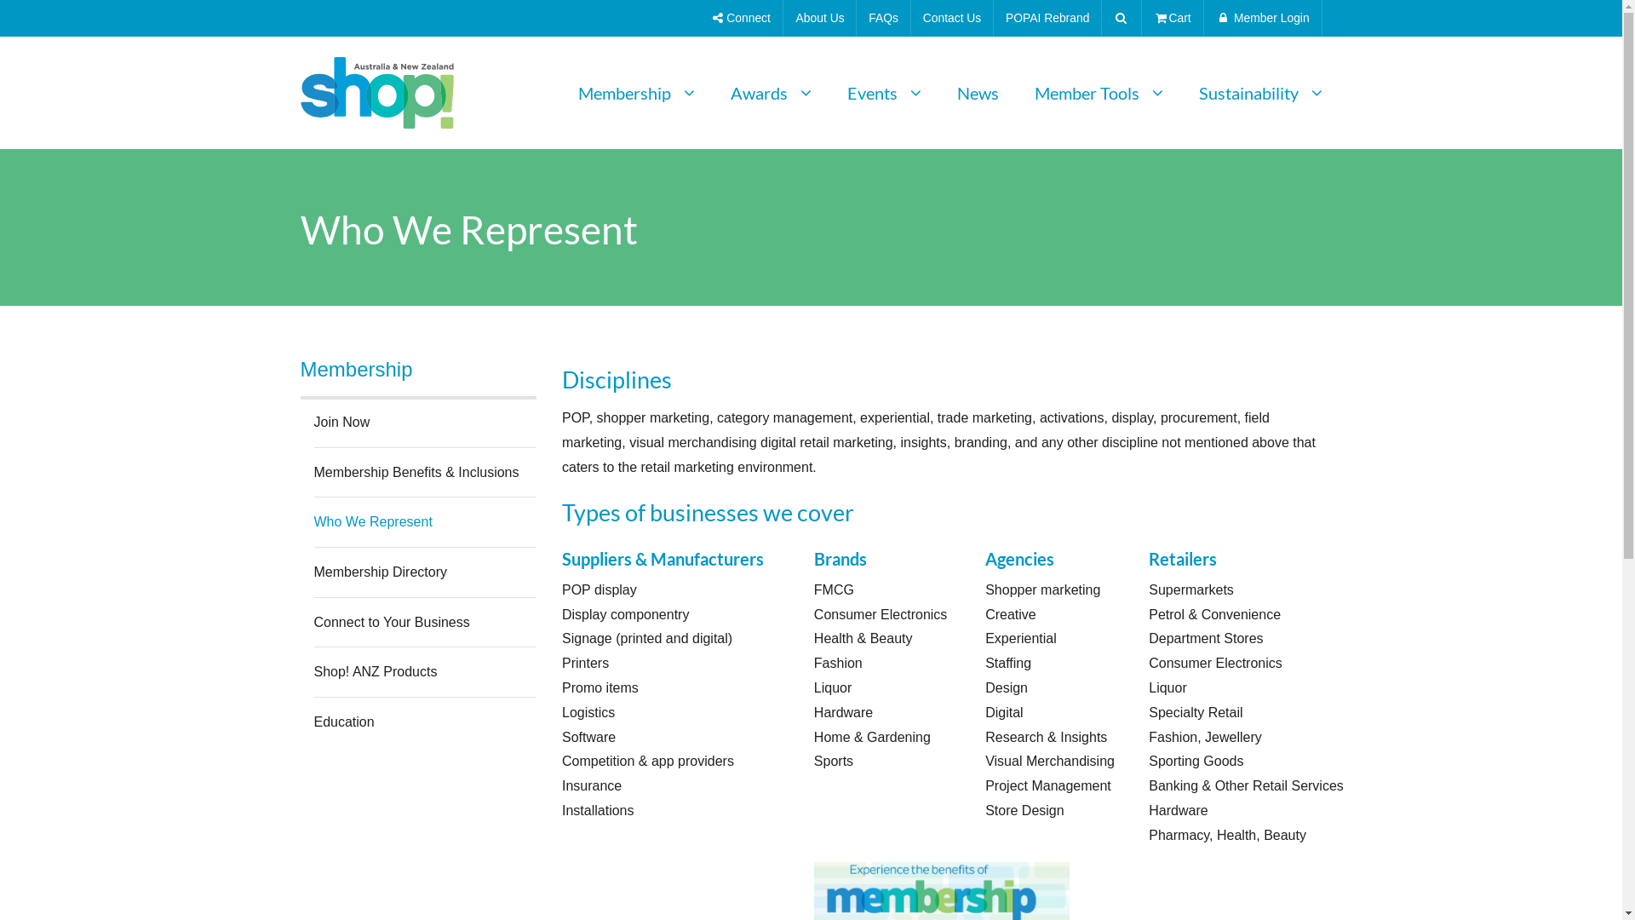  Describe the element at coordinates (392, 622) in the screenshot. I see `Connect to Your Business` at that location.